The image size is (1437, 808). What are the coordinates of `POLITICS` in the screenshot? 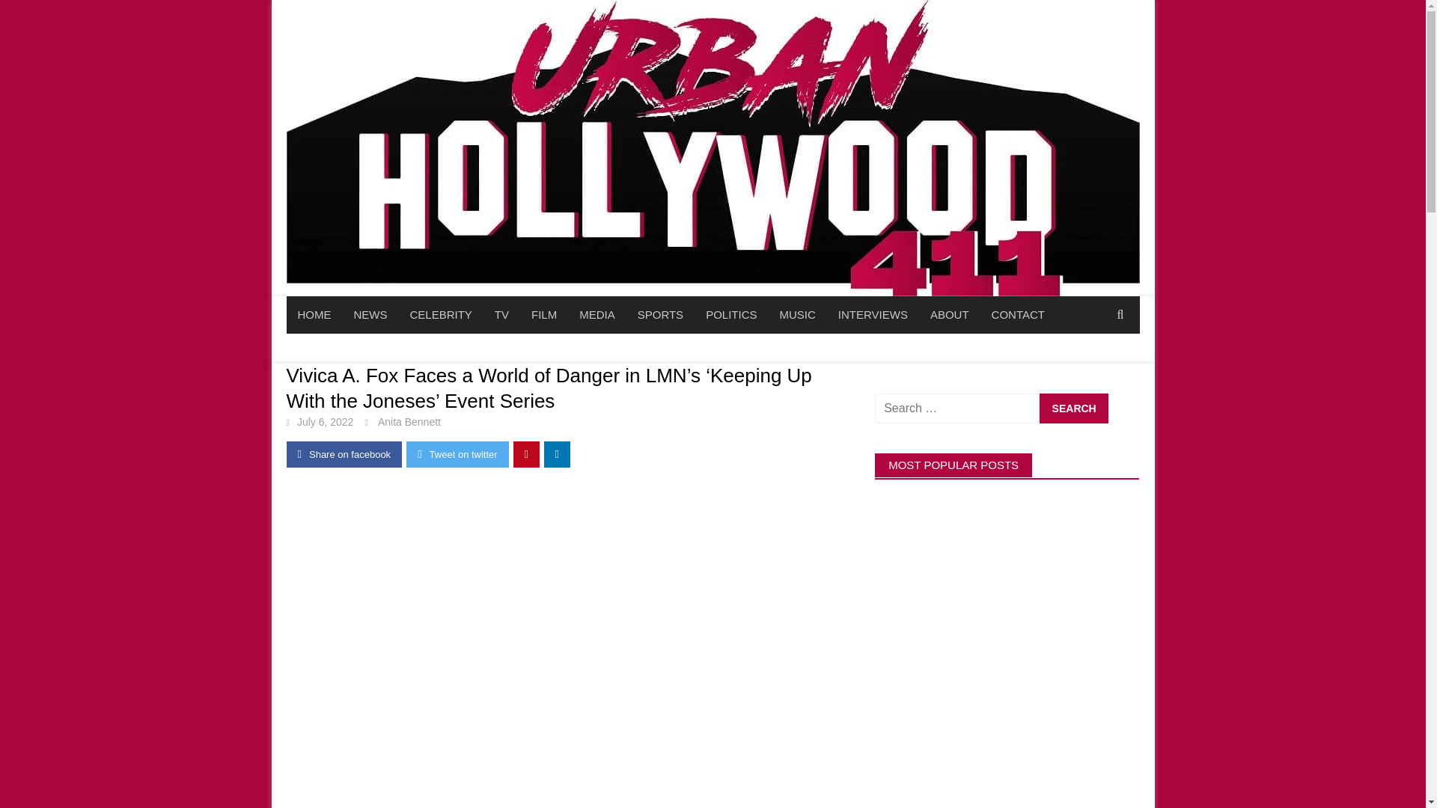 It's located at (730, 315).